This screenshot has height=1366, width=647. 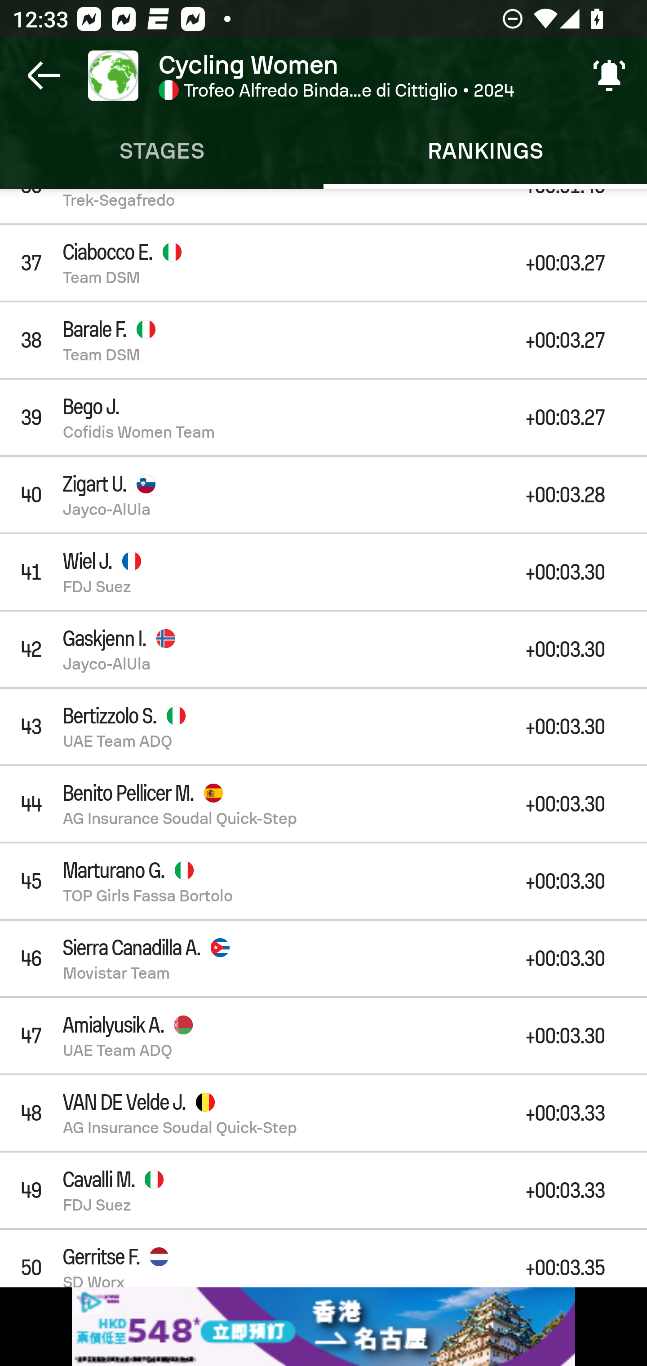 What do you see at coordinates (323, 958) in the screenshot?
I see `46 Sierra Canadilla A. Movistar Team +00:03.30` at bounding box center [323, 958].